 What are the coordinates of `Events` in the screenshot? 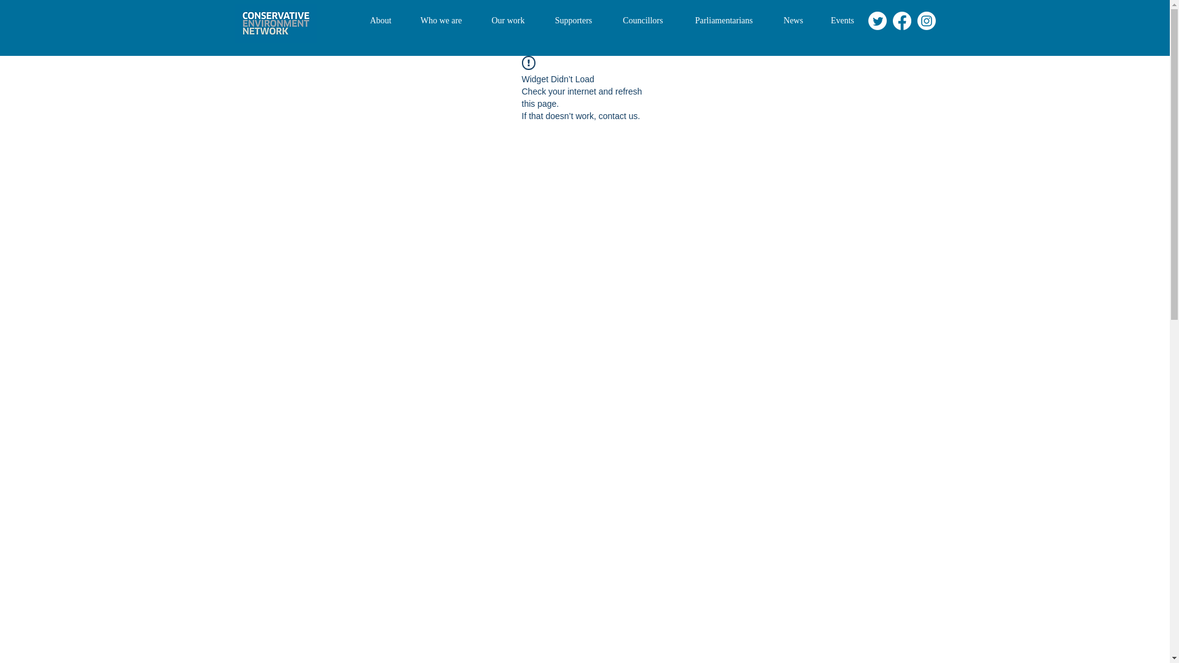 It's located at (842, 21).